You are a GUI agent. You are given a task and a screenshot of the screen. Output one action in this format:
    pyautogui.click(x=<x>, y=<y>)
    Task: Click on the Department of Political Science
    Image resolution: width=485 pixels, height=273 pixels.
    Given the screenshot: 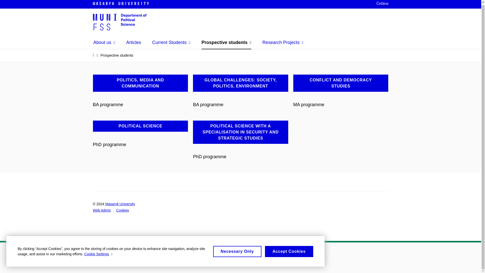 What is the action you would take?
    pyautogui.click(x=120, y=21)
    